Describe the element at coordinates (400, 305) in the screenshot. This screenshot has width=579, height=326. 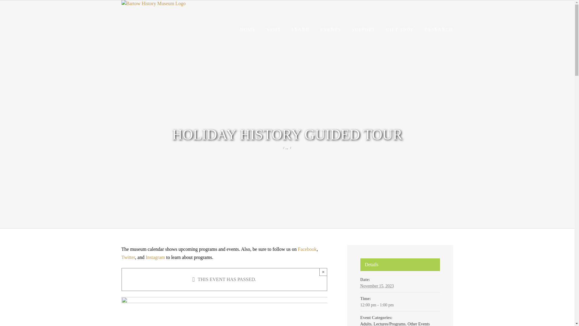
I see `2023-11-15` at that location.